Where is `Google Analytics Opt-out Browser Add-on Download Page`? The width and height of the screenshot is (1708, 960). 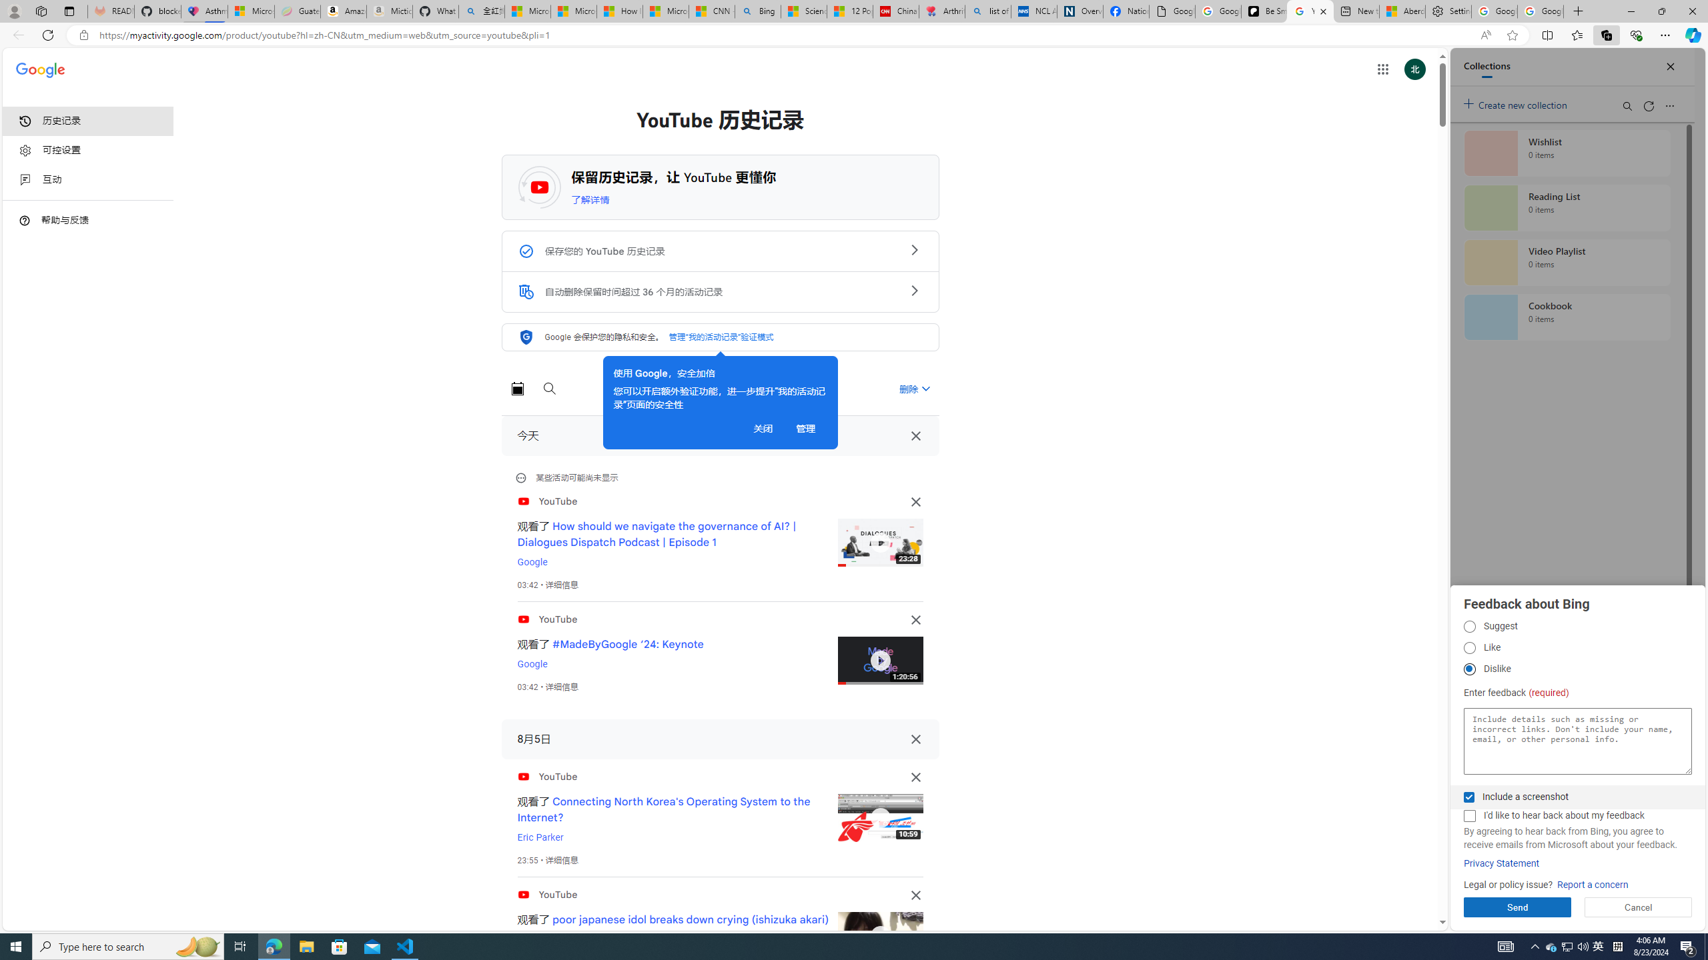 Google Analytics Opt-out Browser Add-on Download Page is located at coordinates (1172, 11).